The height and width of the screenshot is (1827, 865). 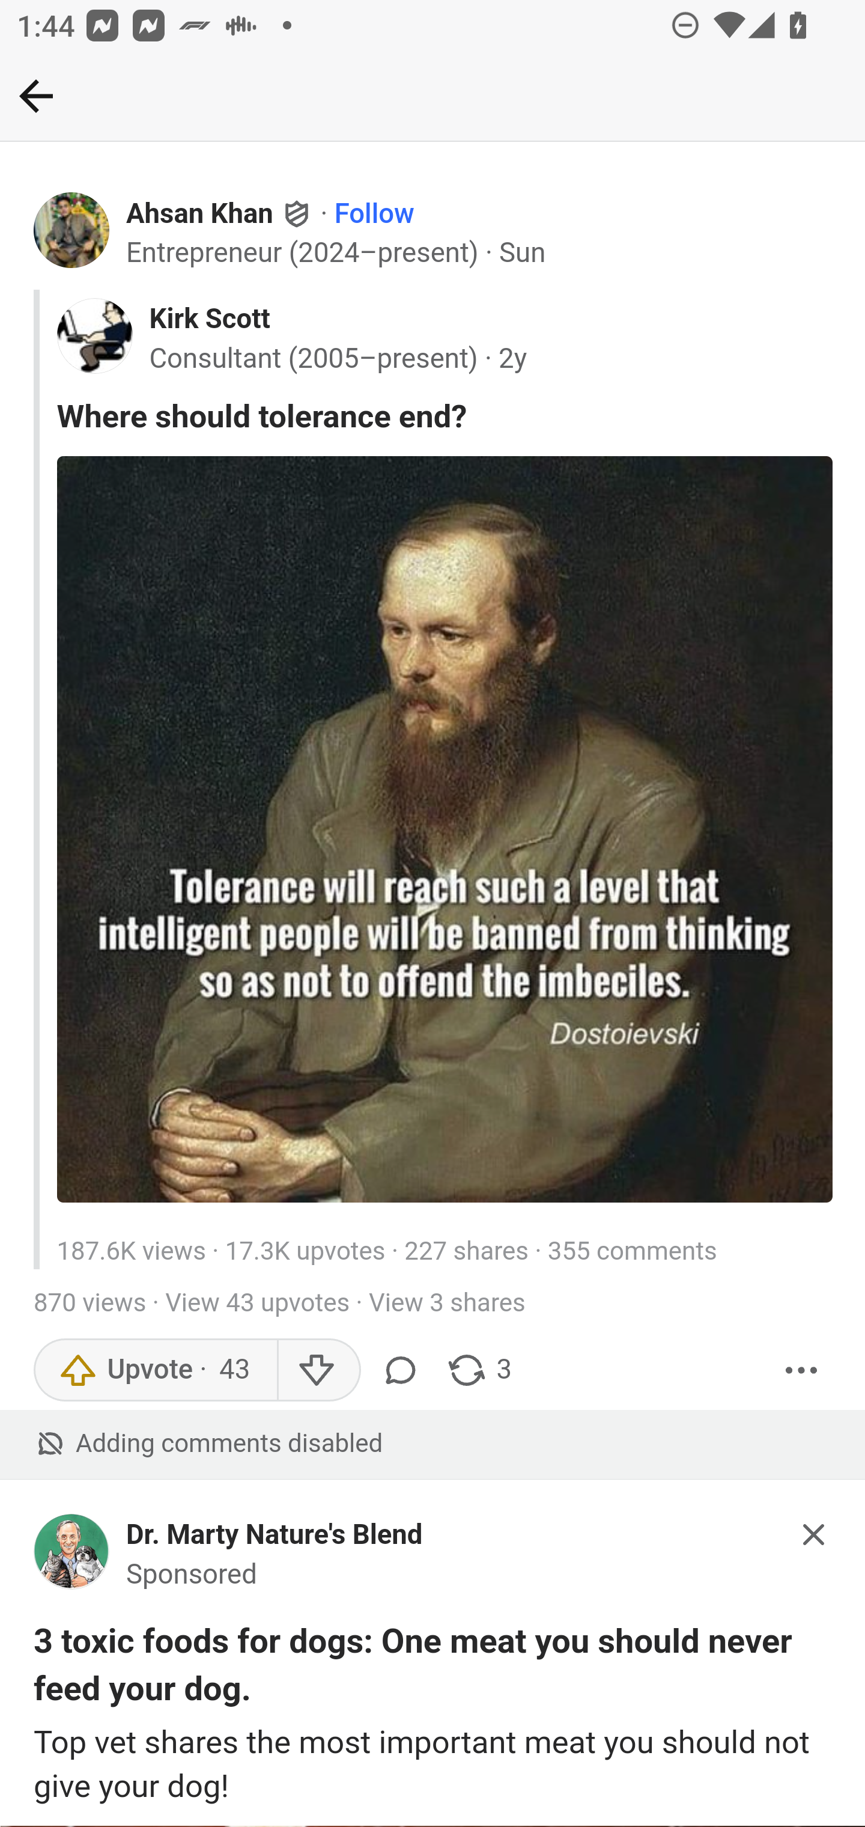 I want to click on Hide, so click(x=815, y=1535).